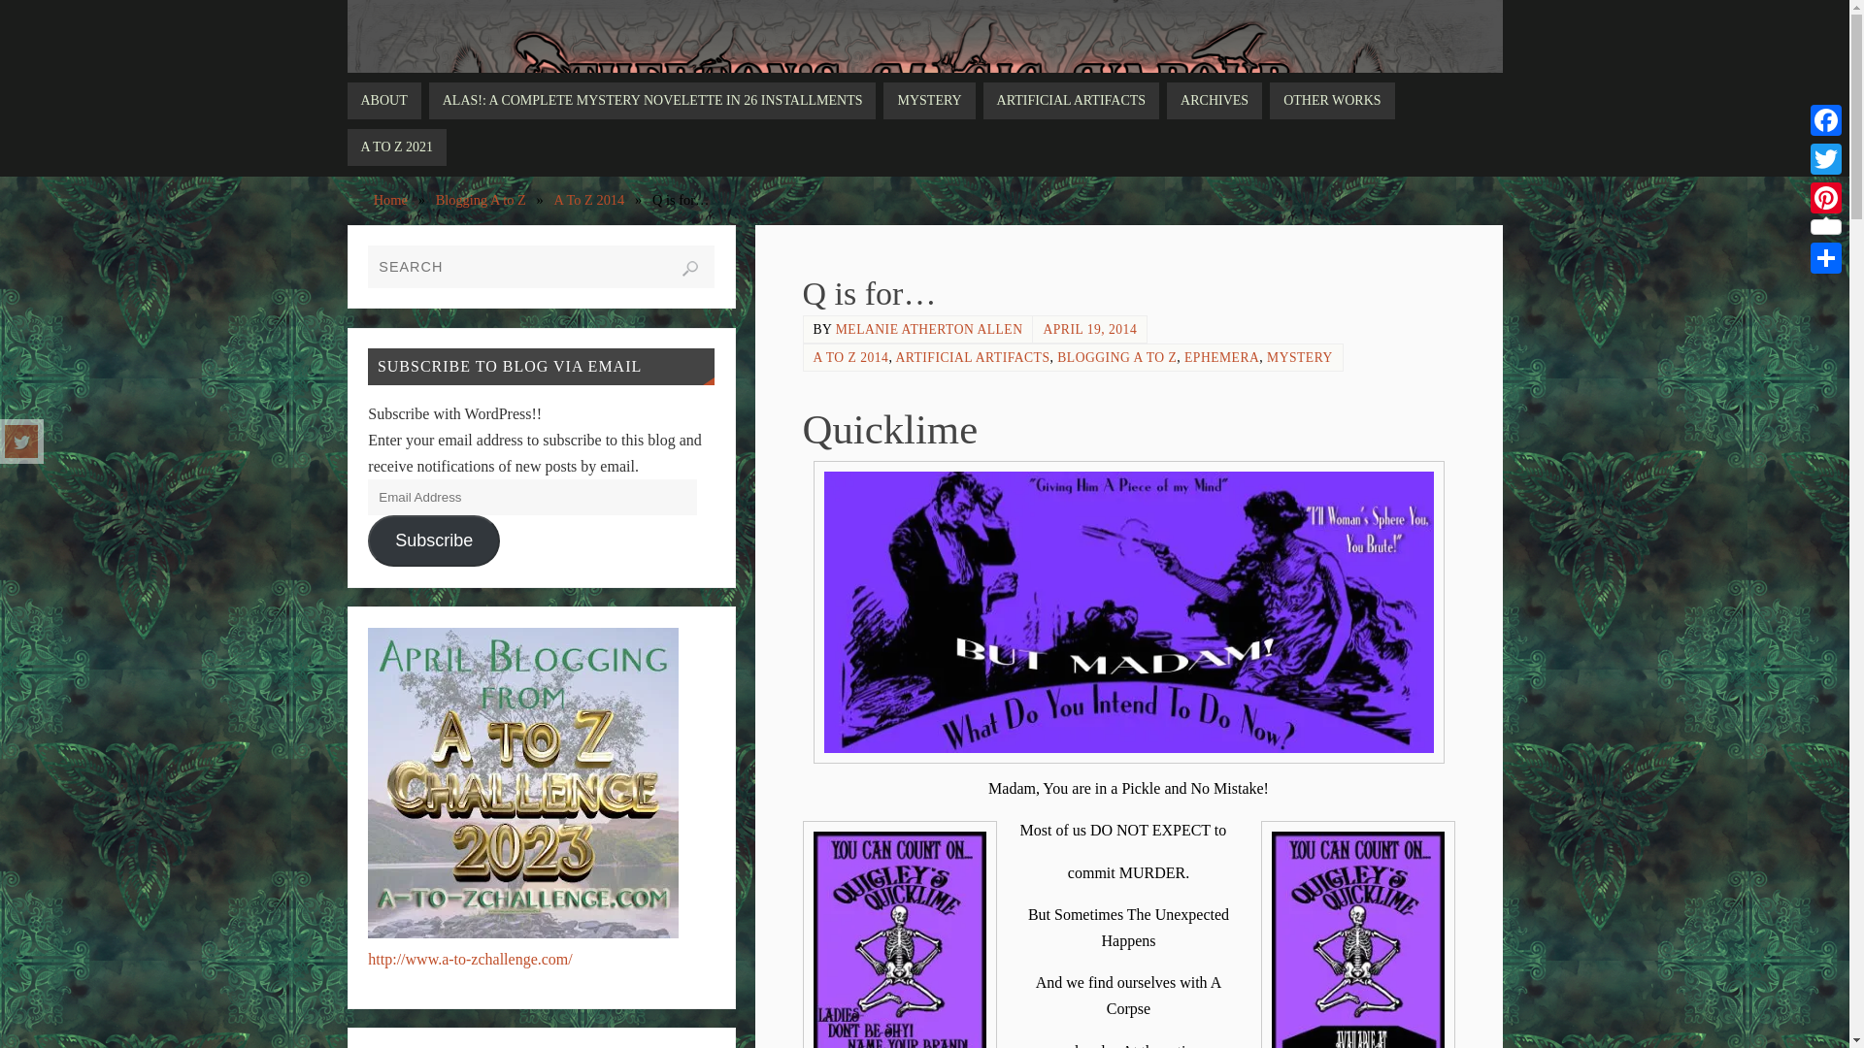 This screenshot has width=1864, height=1048. I want to click on ARTIFICIAL ARTIFACTS, so click(971, 357).